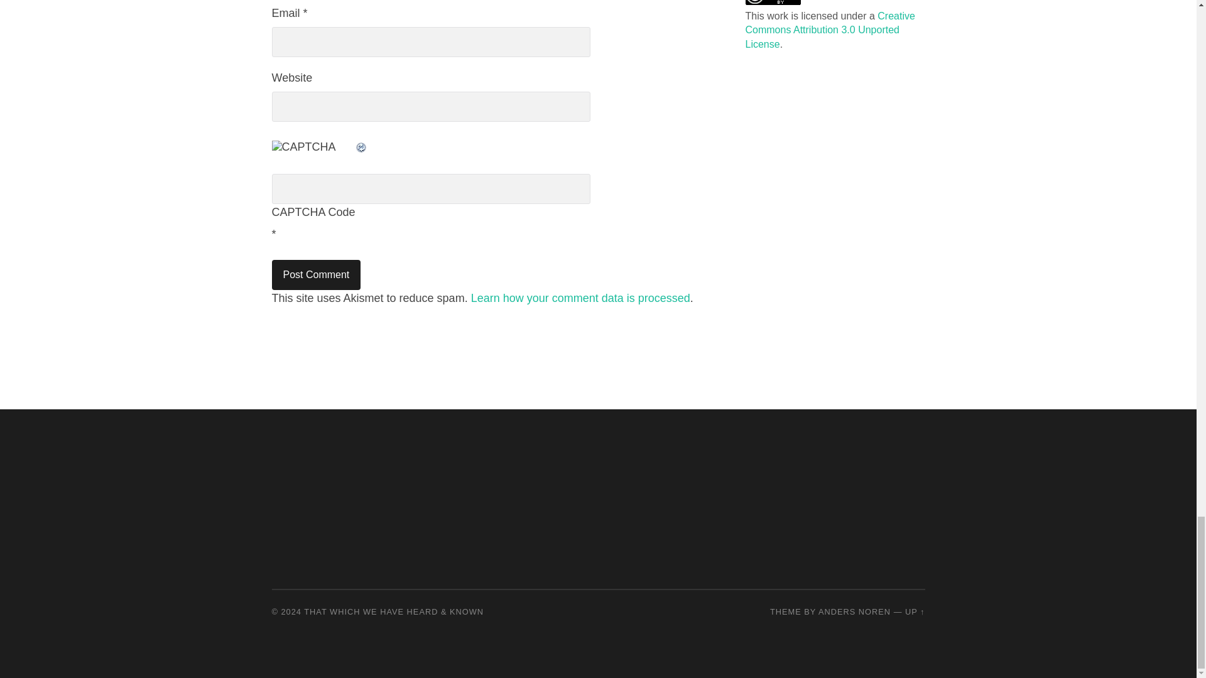  What do you see at coordinates (361, 147) in the screenshot?
I see `Refresh` at bounding box center [361, 147].